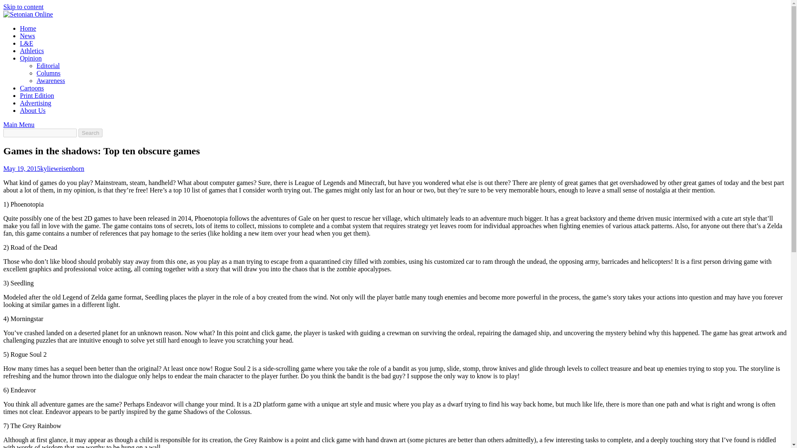  I want to click on Cartoons, so click(32, 88).